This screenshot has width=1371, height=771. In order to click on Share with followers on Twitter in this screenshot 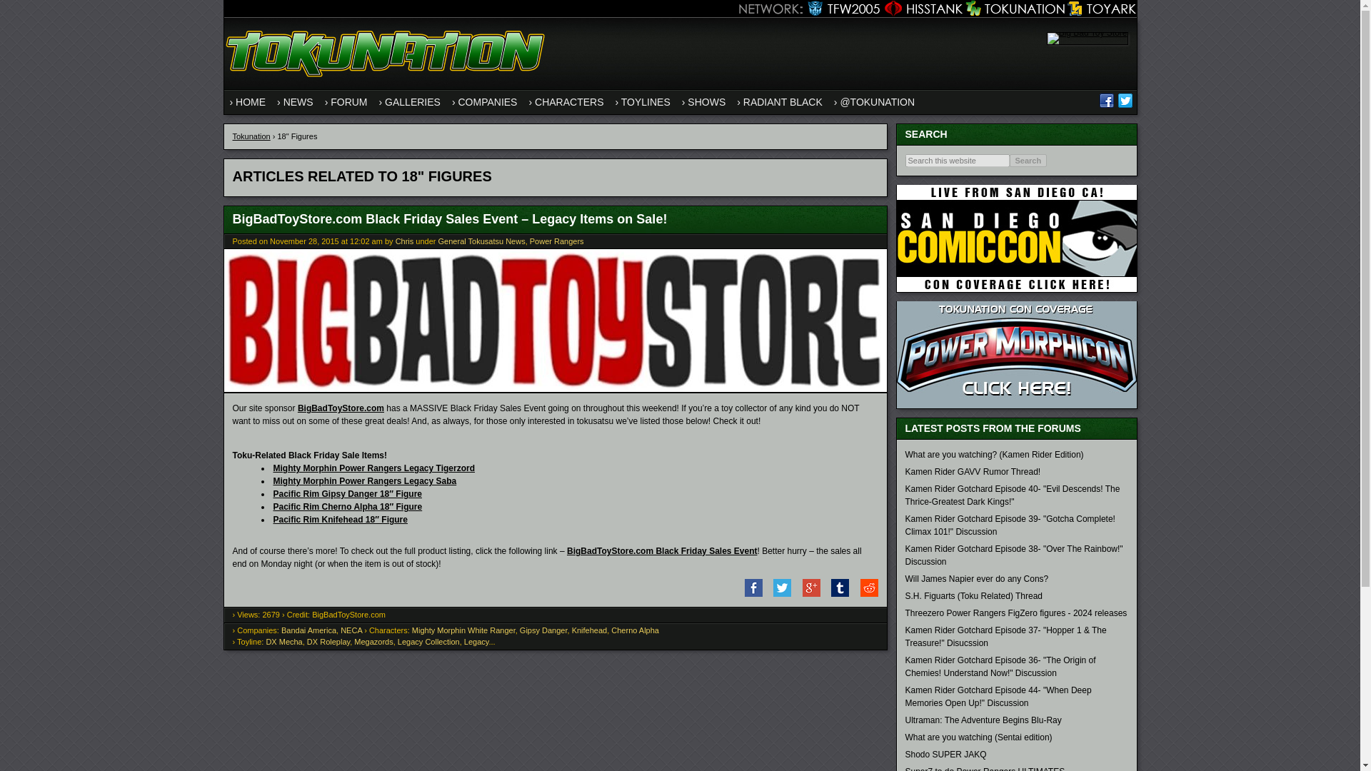, I will do `click(778, 594)`.